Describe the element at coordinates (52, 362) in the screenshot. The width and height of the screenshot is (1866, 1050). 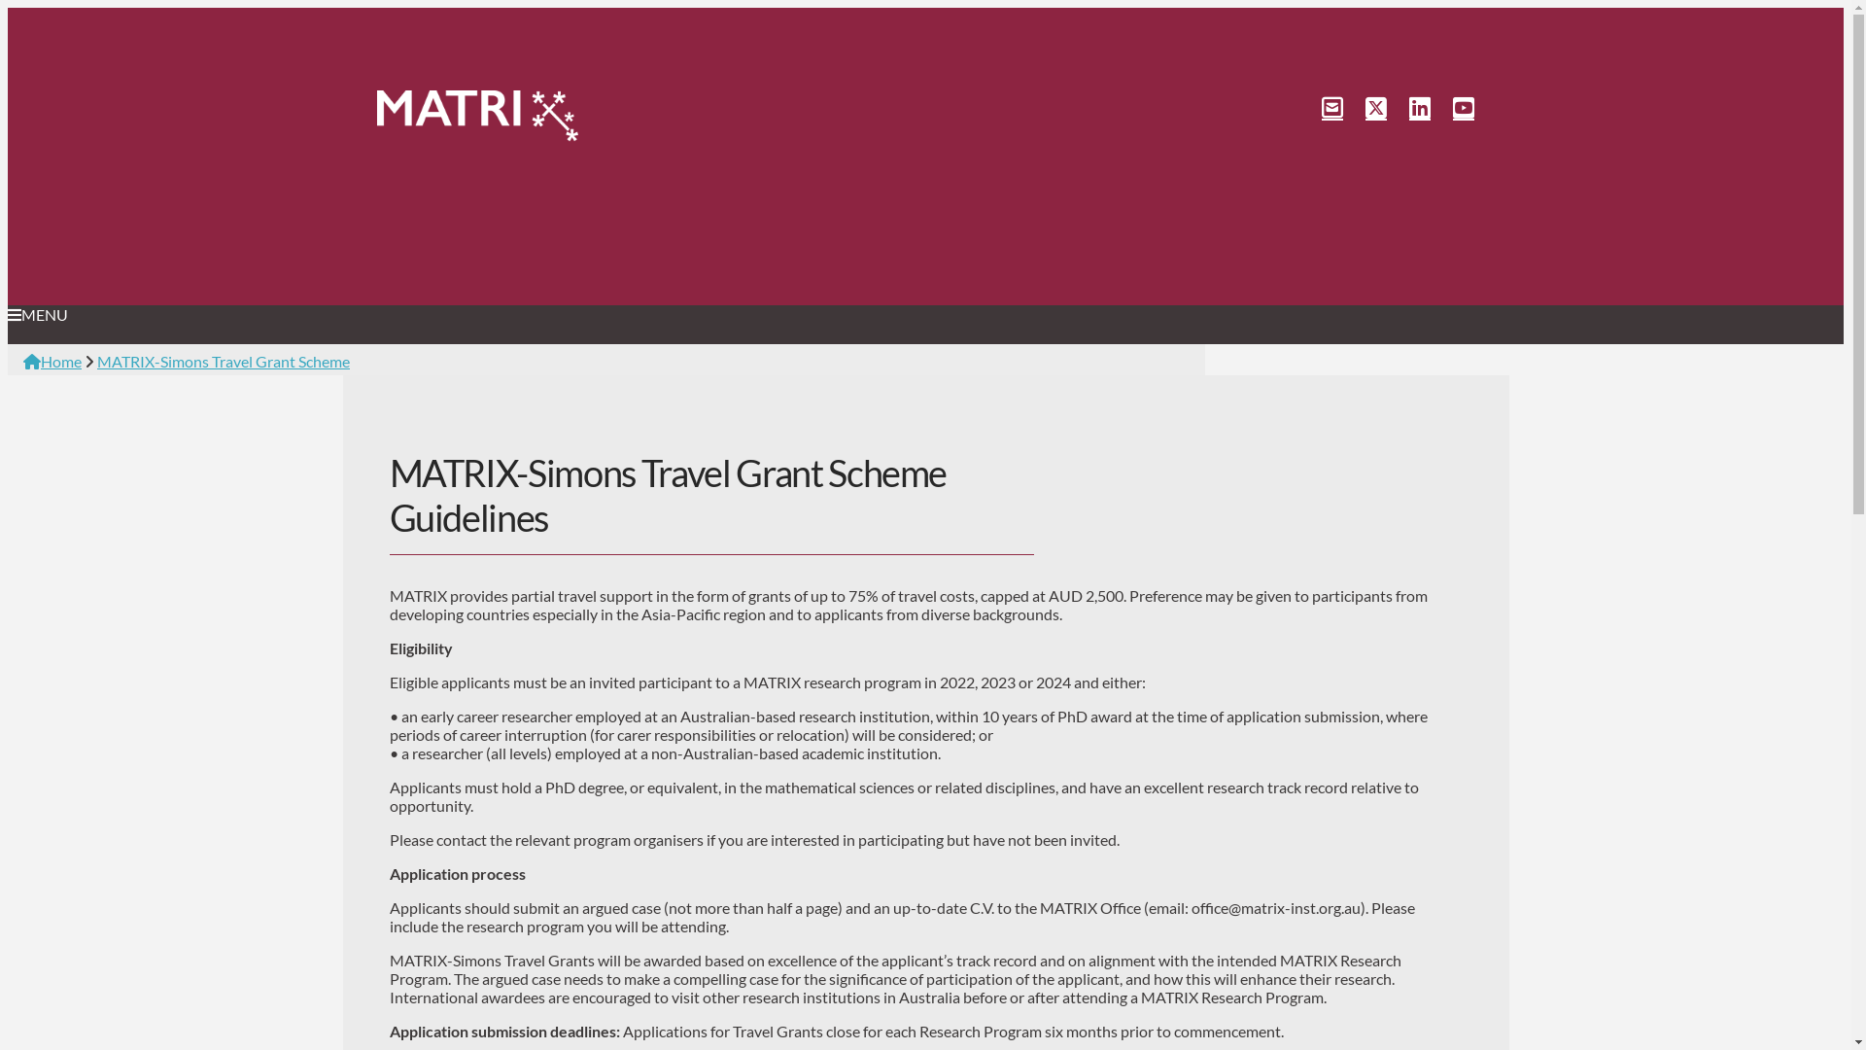
I see `Home` at that location.